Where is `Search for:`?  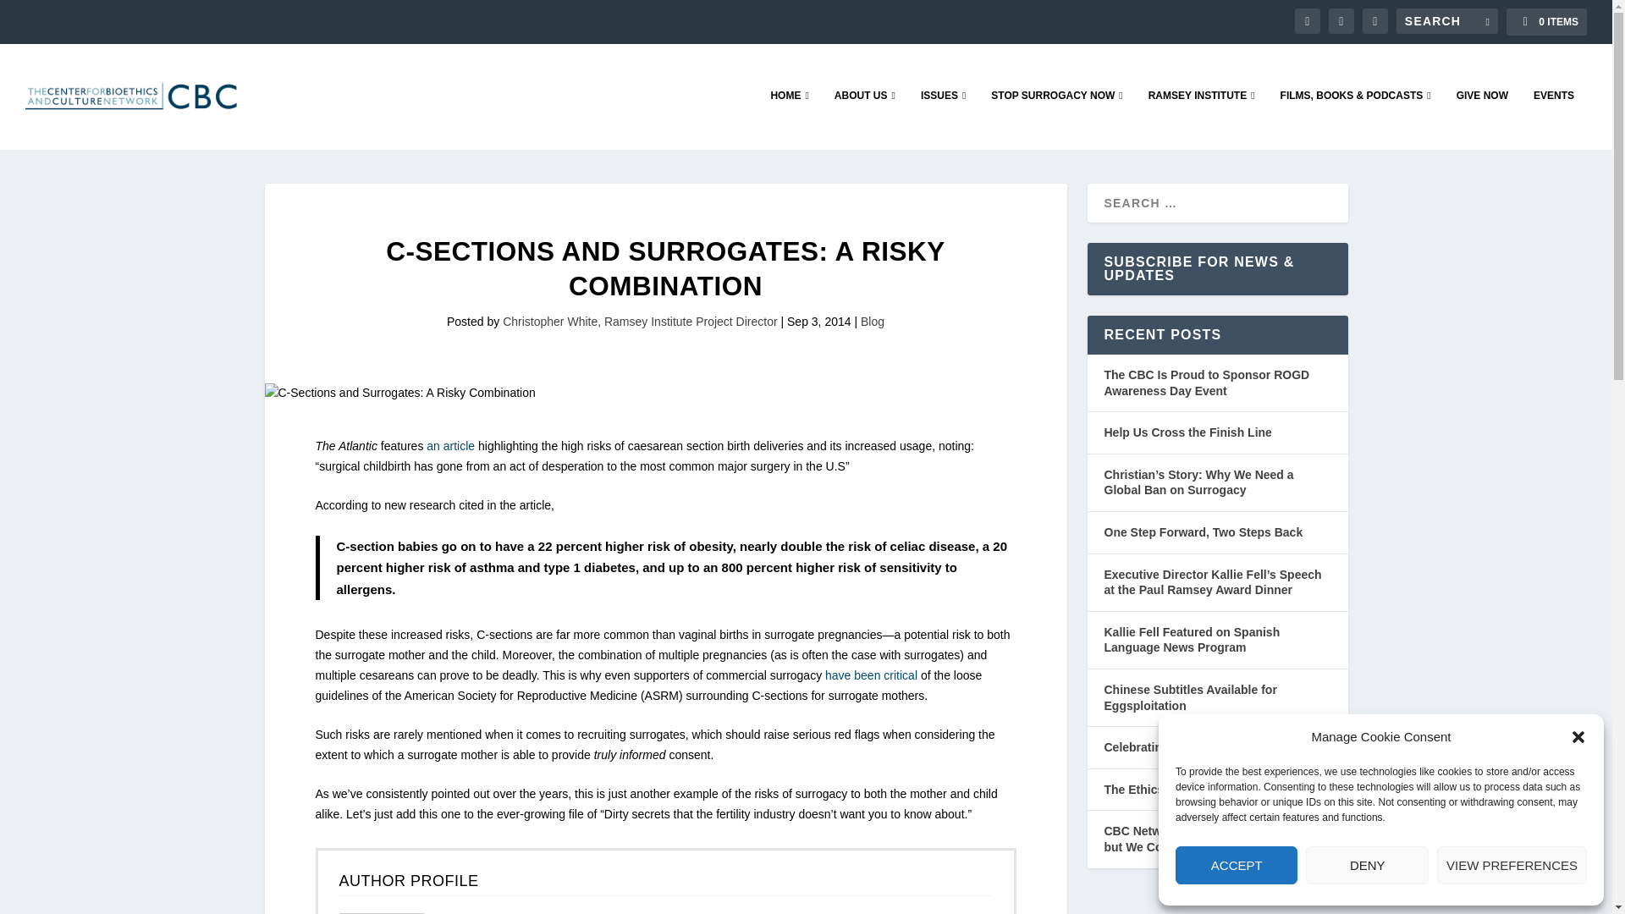
Search for: is located at coordinates (1447, 20).